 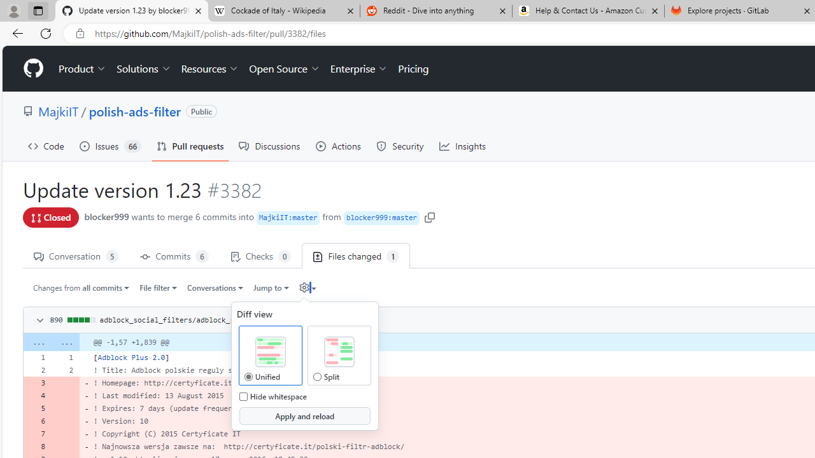 I want to click on Actions, so click(x=339, y=146).